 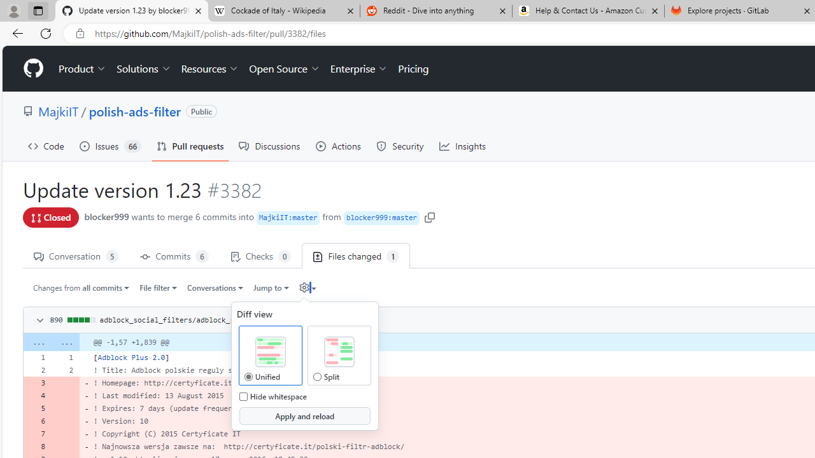 I want to click on Actions, so click(x=339, y=146).